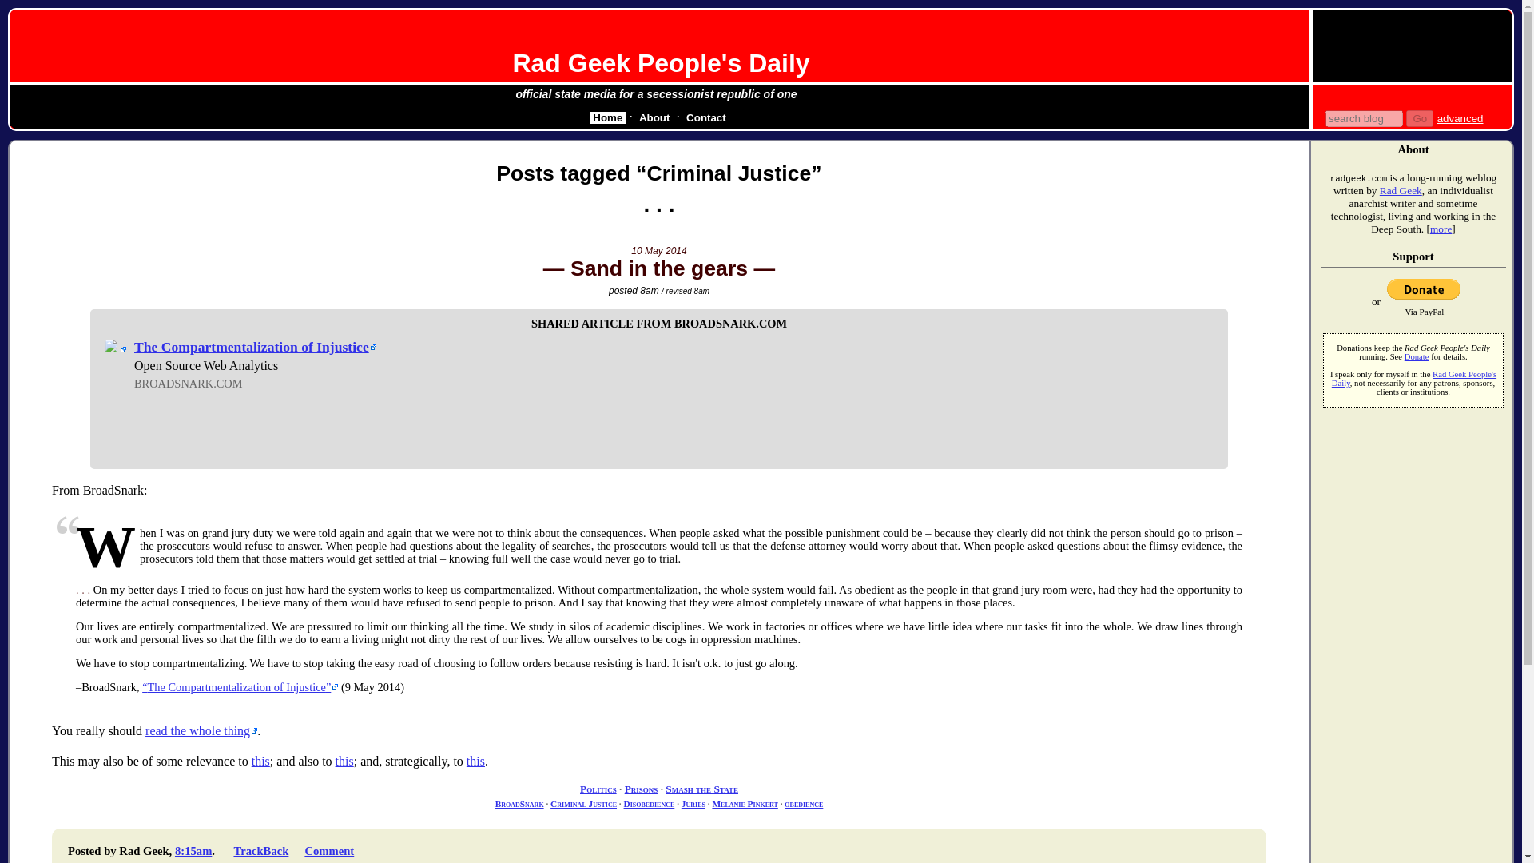  What do you see at coordinates (693, 804) in the screenshot?
I see `Juries` at bounding box center [693, 804].